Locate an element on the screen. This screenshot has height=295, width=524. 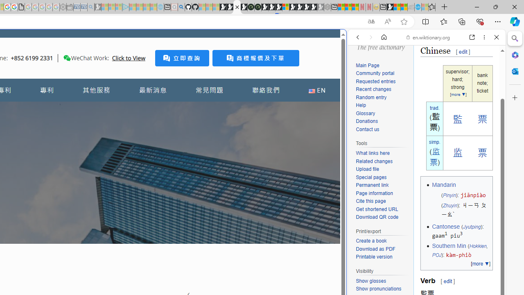
Random entry is located at coordinates (382, 98).